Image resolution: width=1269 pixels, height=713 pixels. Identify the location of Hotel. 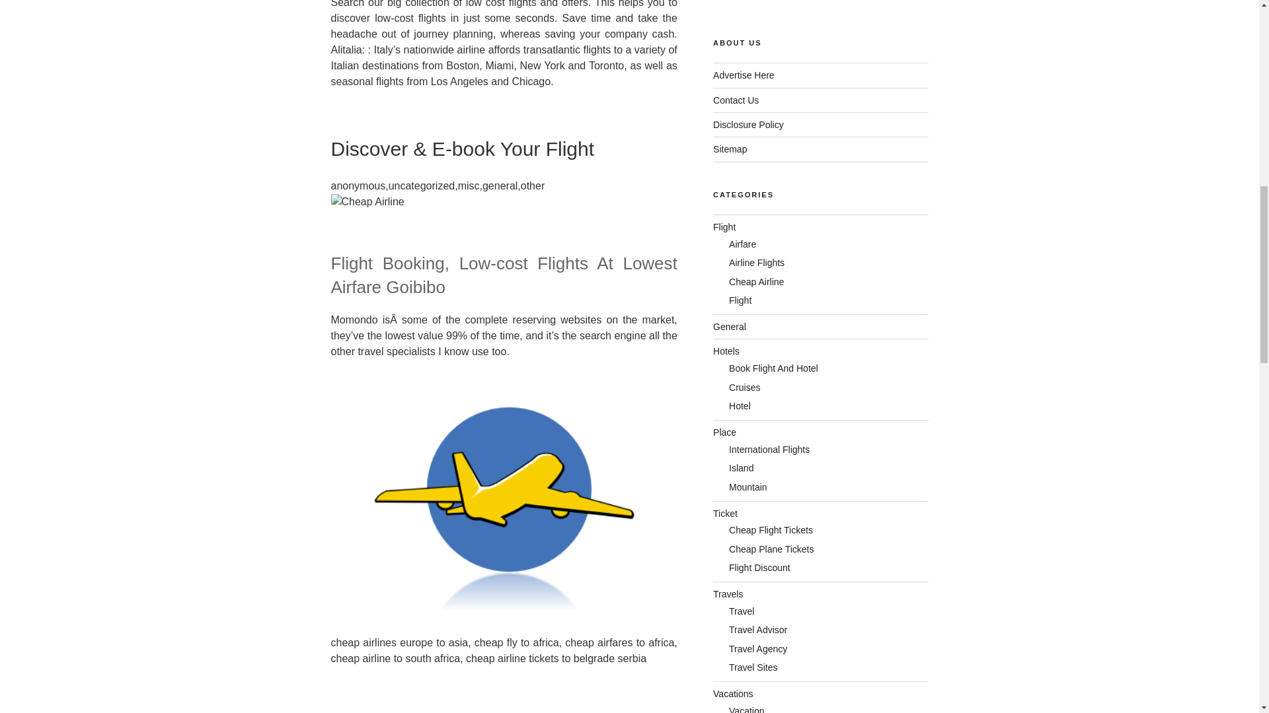
(740, 405).